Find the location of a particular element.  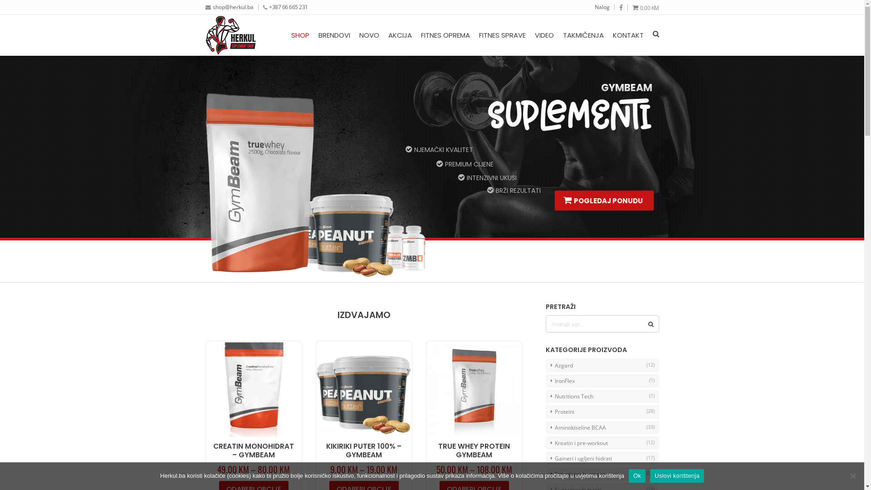

Gaineri i ugljeni hidrati is located at coordinates (602, 458).